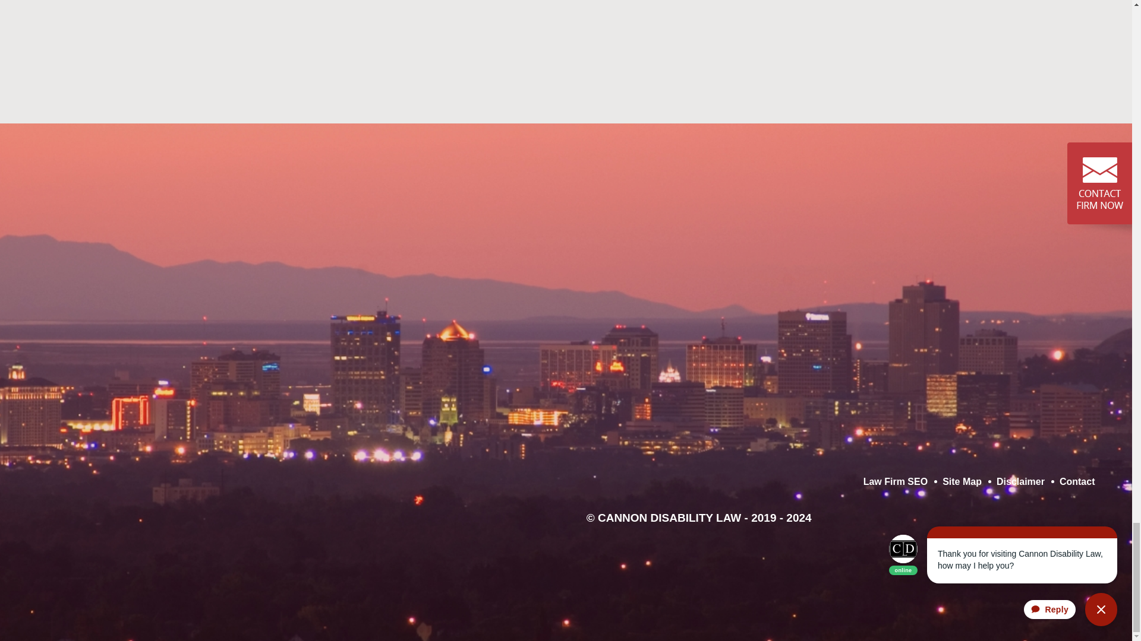  I want to click on youtube, so click(370, 484).